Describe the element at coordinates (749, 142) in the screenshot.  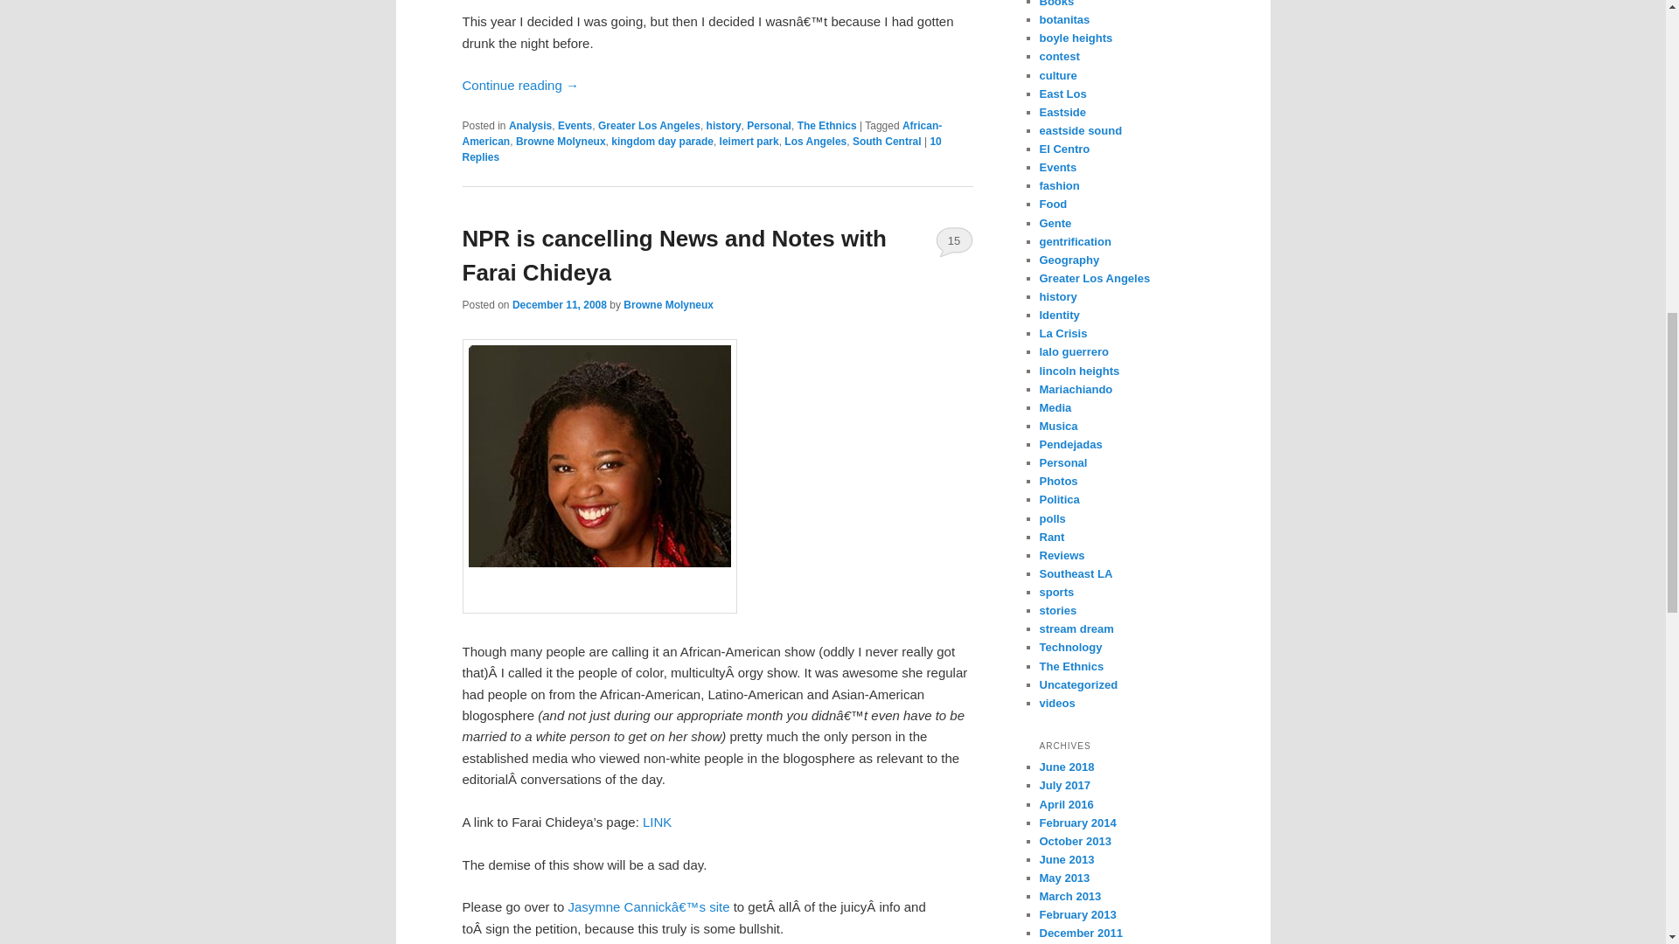
I see `leimert park` at that location.